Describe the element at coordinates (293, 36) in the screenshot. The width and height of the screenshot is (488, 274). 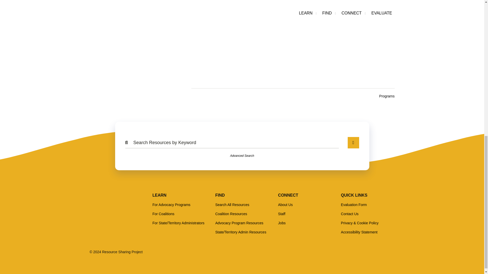
I see `Rural SADI Lessons: Part 2` at that location.